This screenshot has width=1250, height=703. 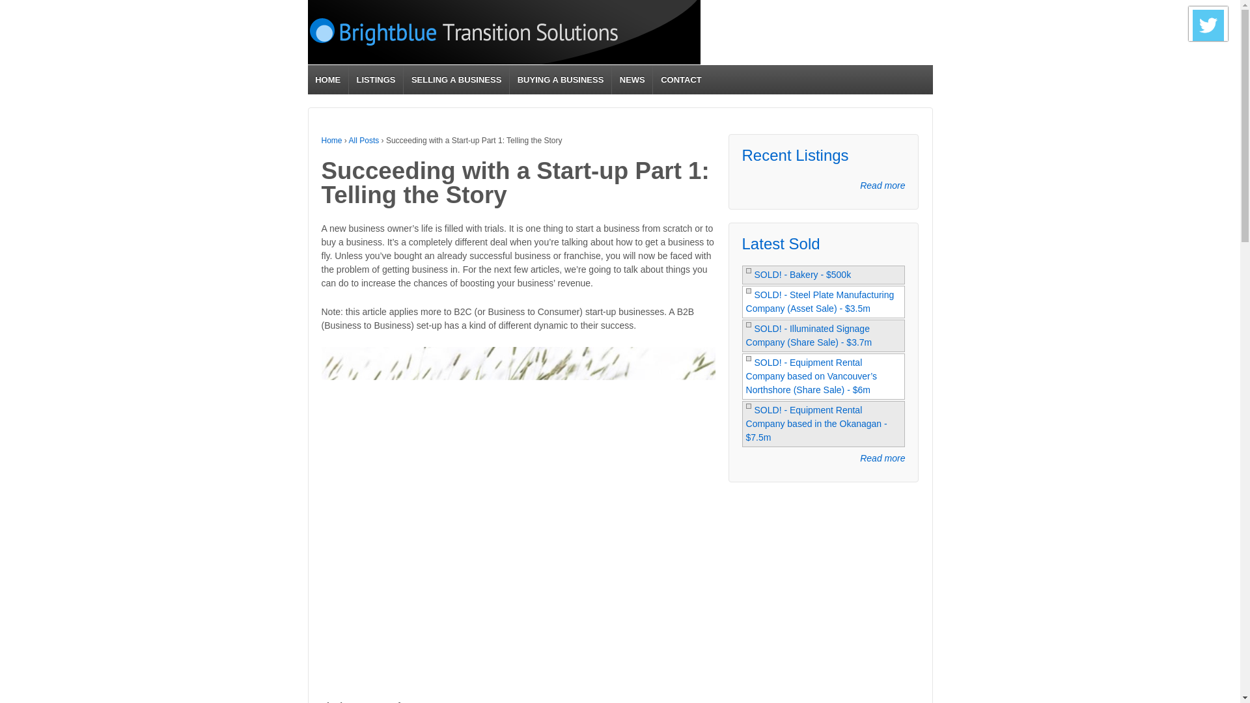 What do you see at coordinates (375, 79) in the screenshot?
I see `LISTINGS` at bounding box center [375, 79].